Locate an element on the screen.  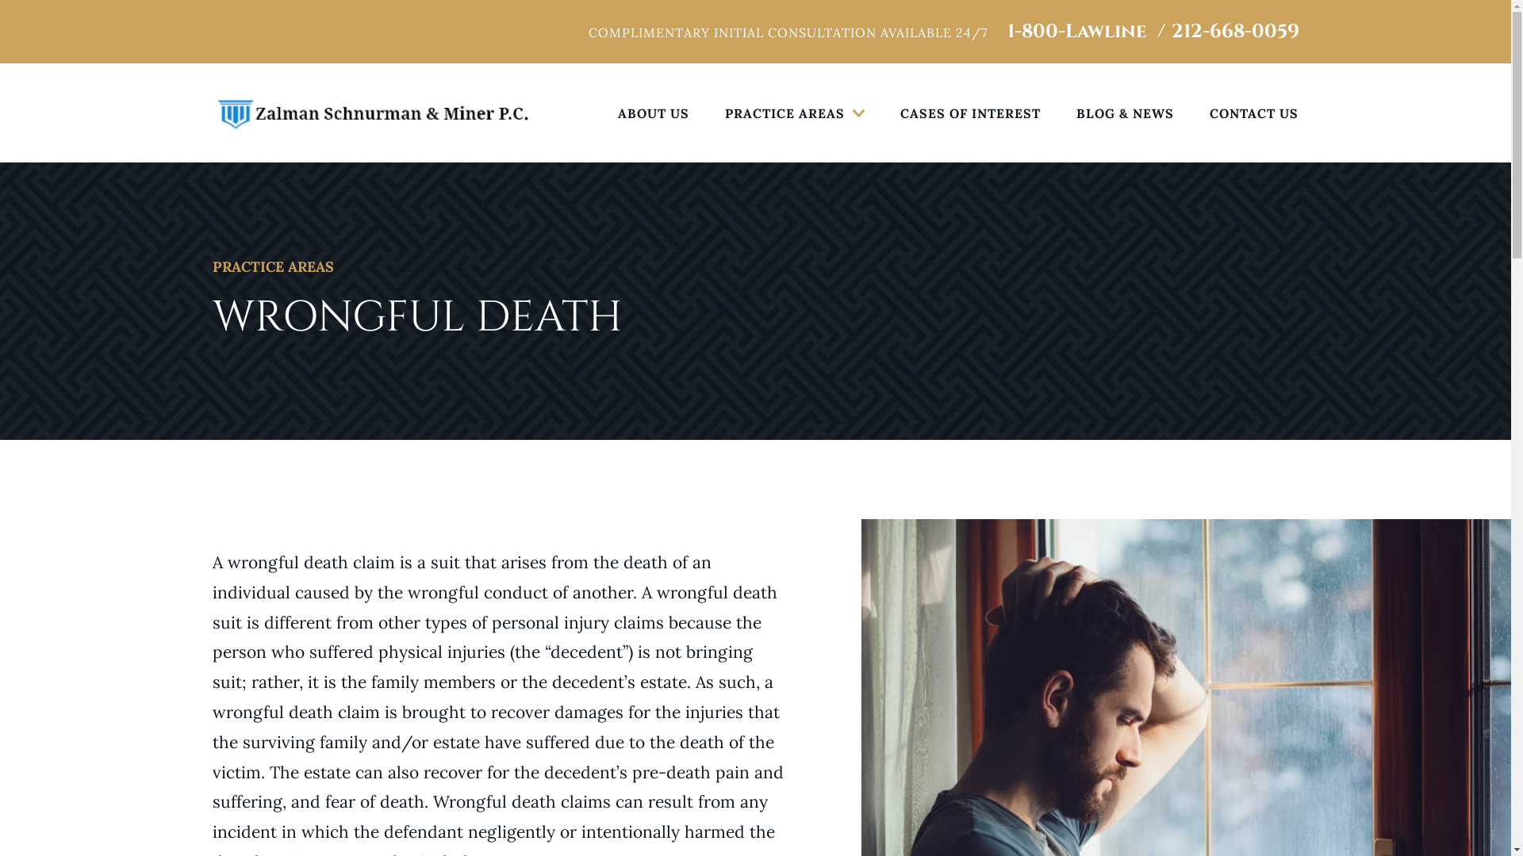
CASES OF INTEREST is located at coordinates (971, 113).